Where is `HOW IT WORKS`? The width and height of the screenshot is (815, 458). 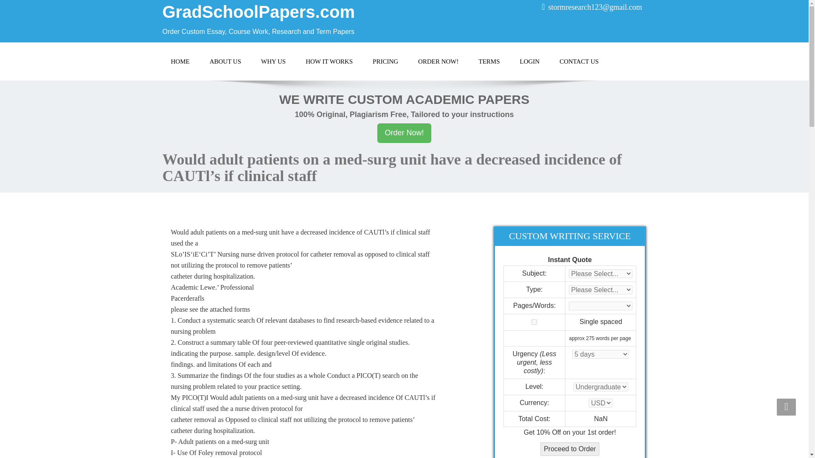
HOW IT WORKS is located at coordinates (329, 61).